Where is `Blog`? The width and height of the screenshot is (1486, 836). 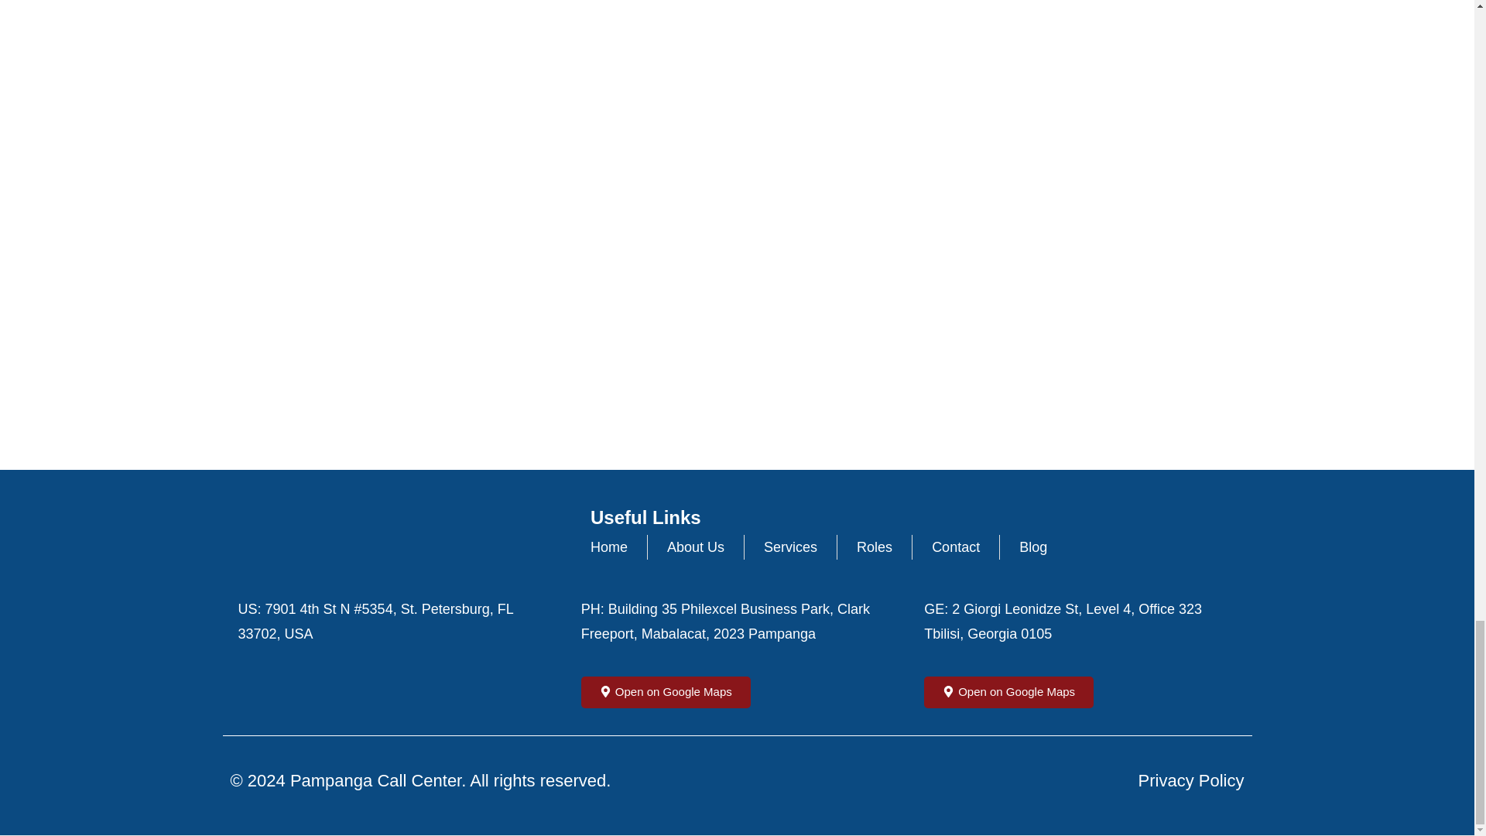
Blog is located at coordinates (1033, 546).